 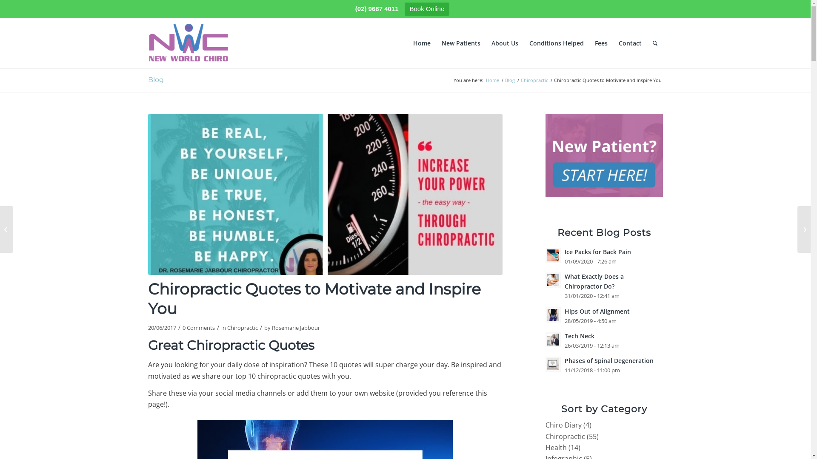 I want to click on Read: Phases of Spinal Degeneration, so click(x=553, y=364).